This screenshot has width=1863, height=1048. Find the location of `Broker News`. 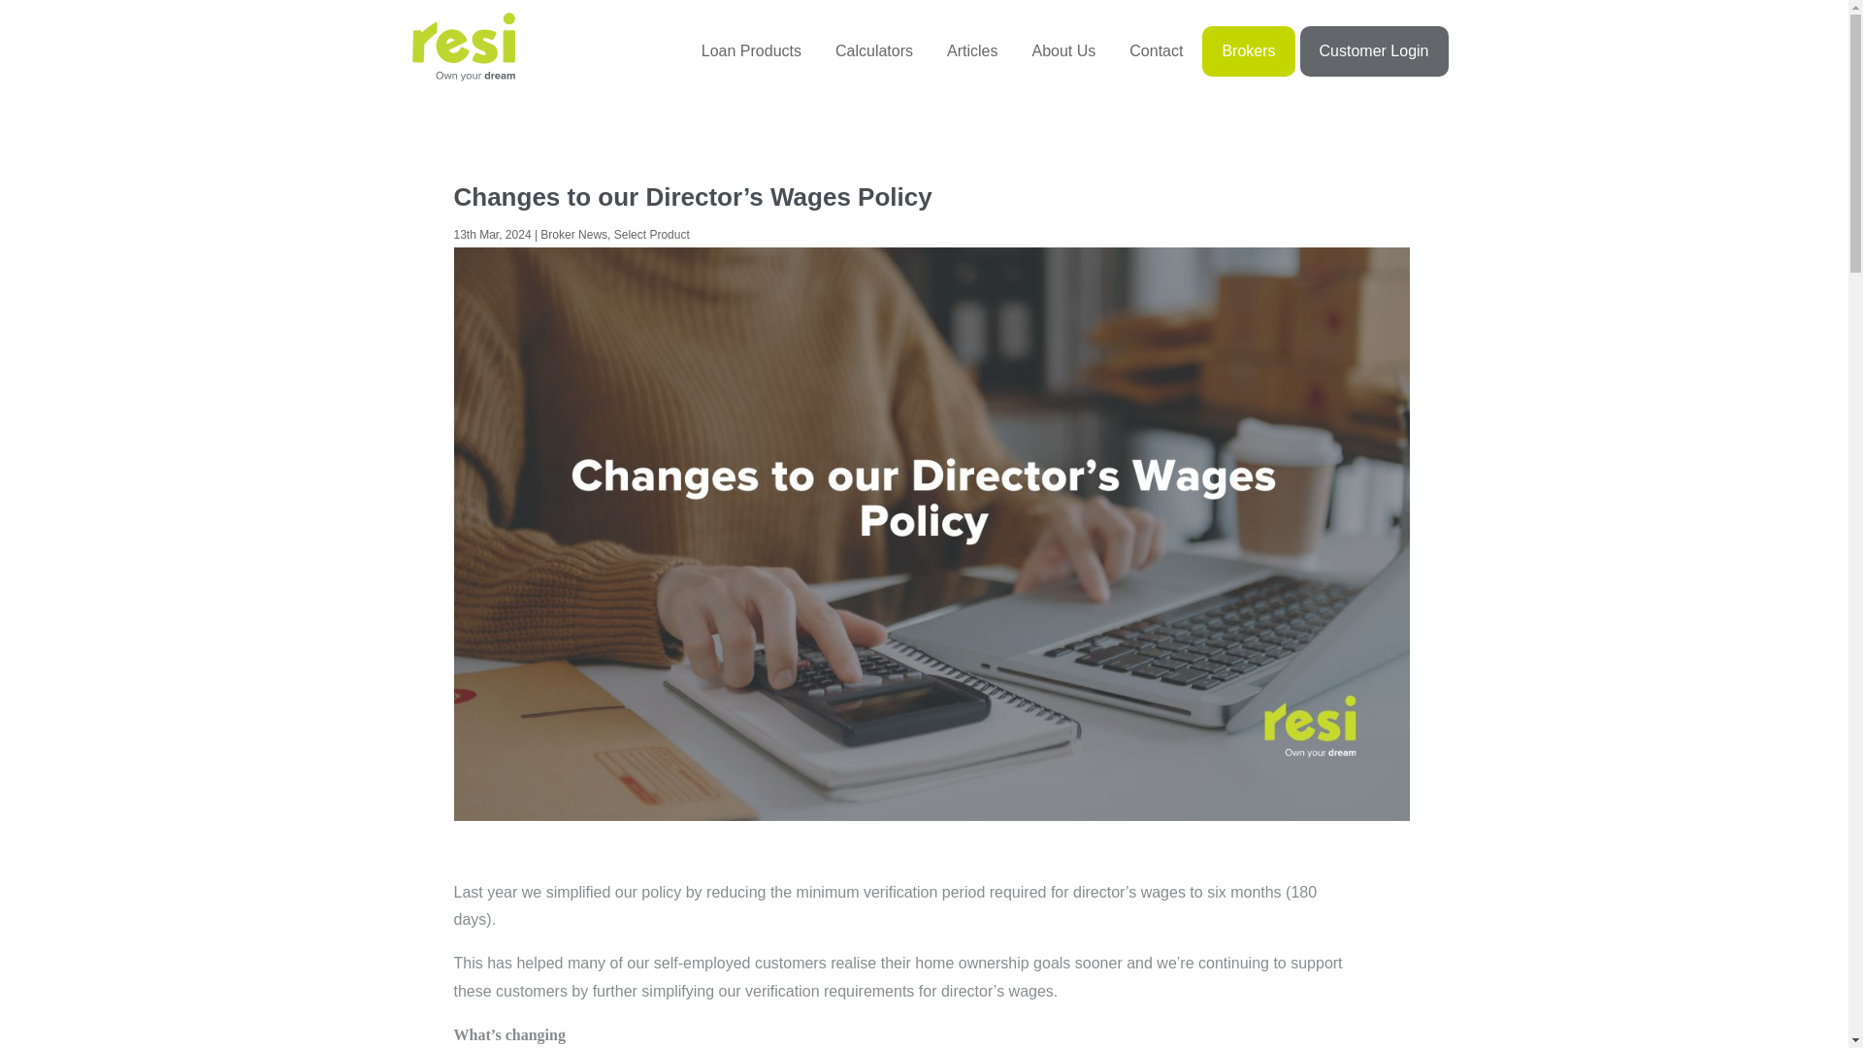

Broker News is located at coordinates (572, 235).